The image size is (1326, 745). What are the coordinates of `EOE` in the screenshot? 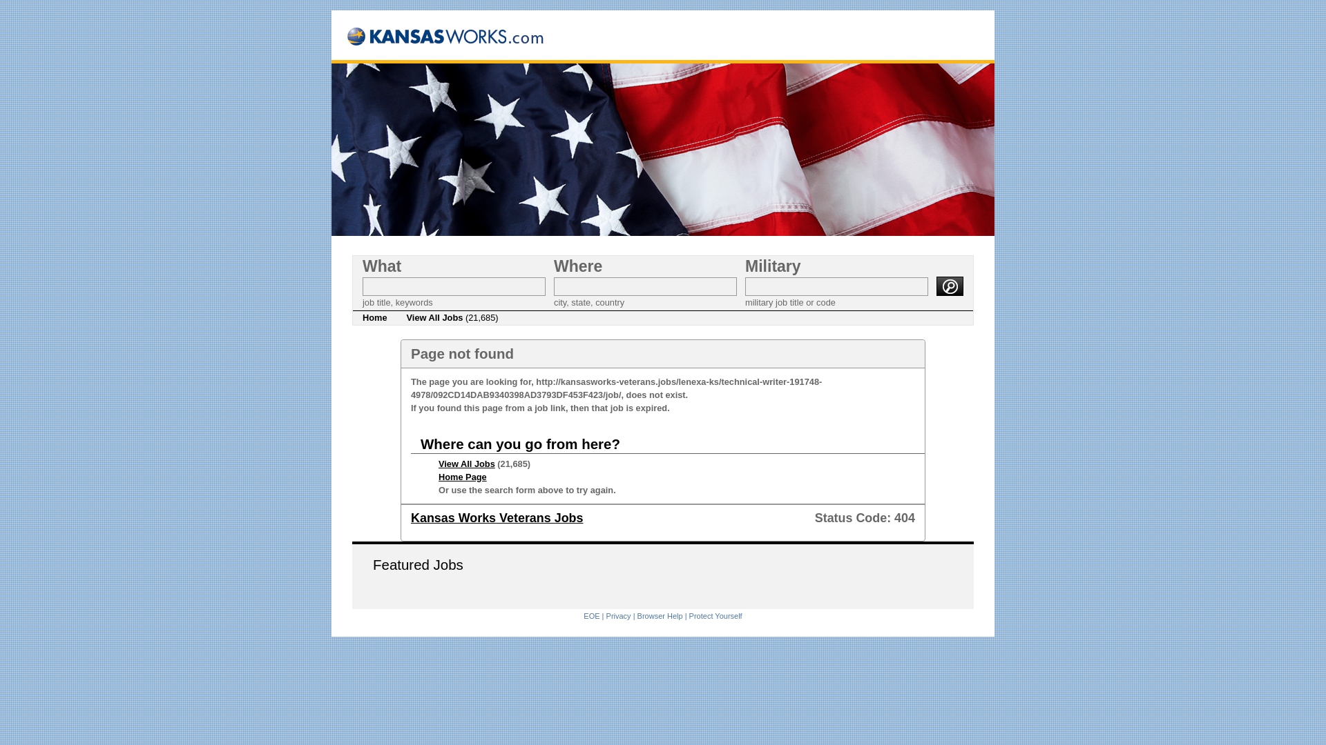 It's located at (591, 615).